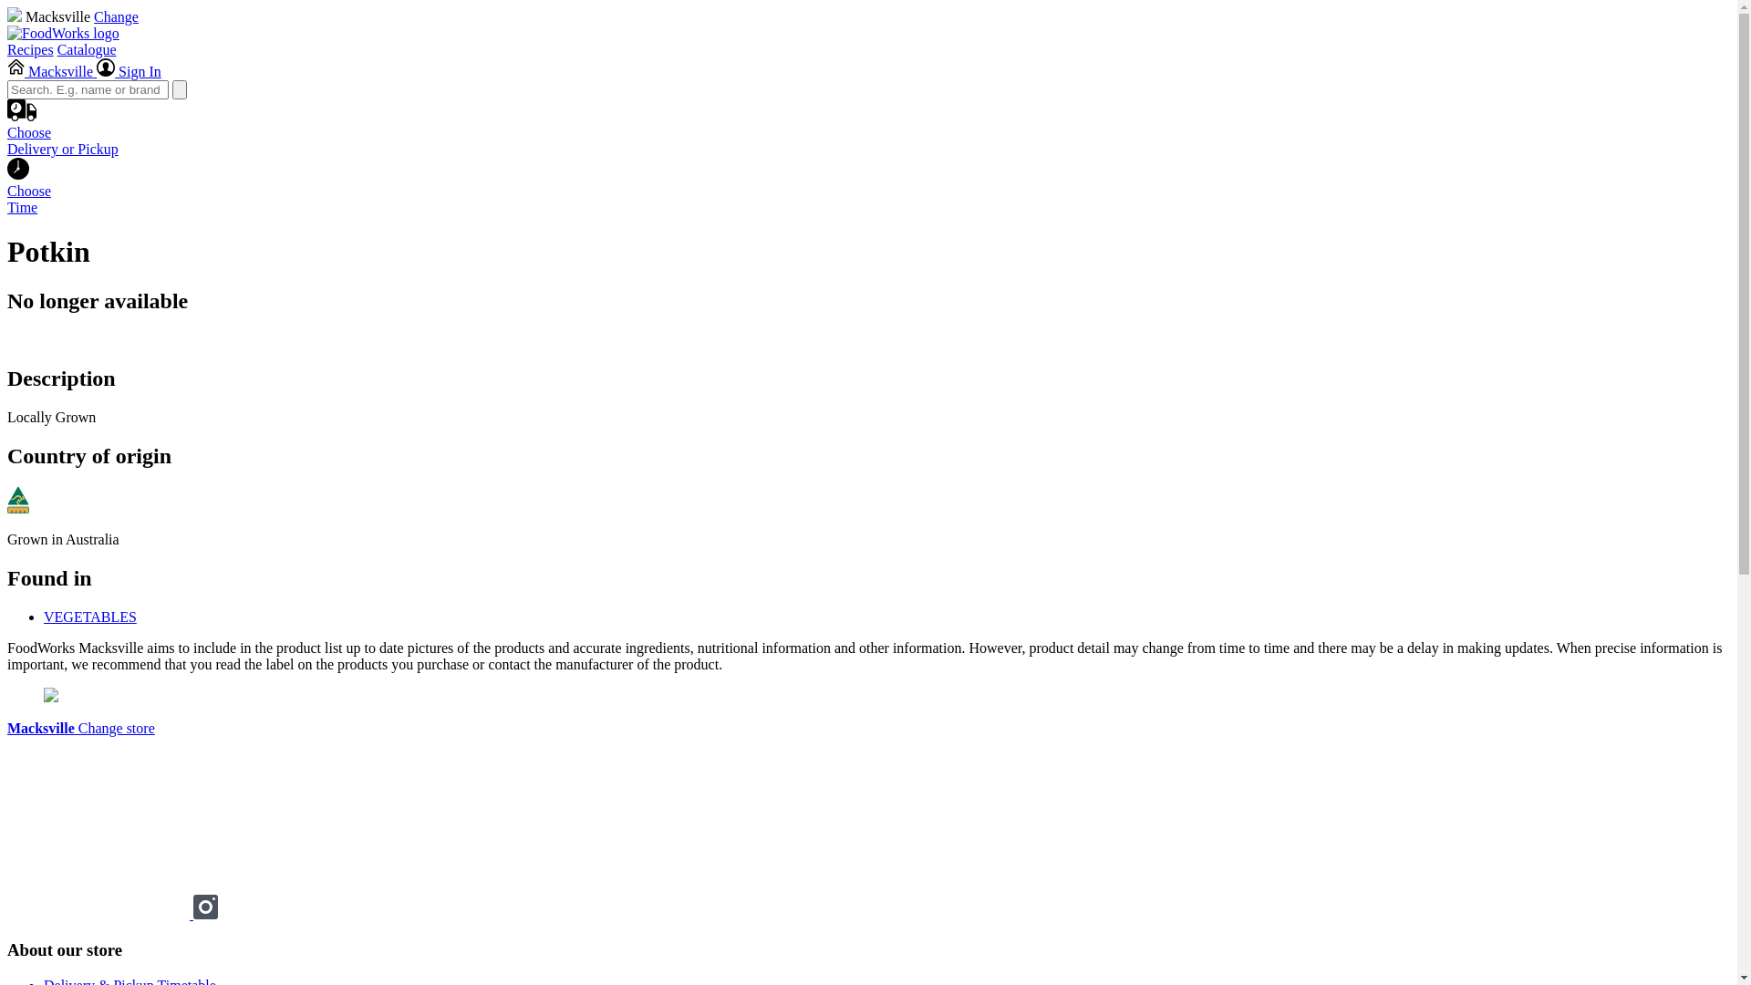 The width and height of the screenshot is (1751, 985). I want to click on Choose
Delivery or Pickup, so click(868, 146).